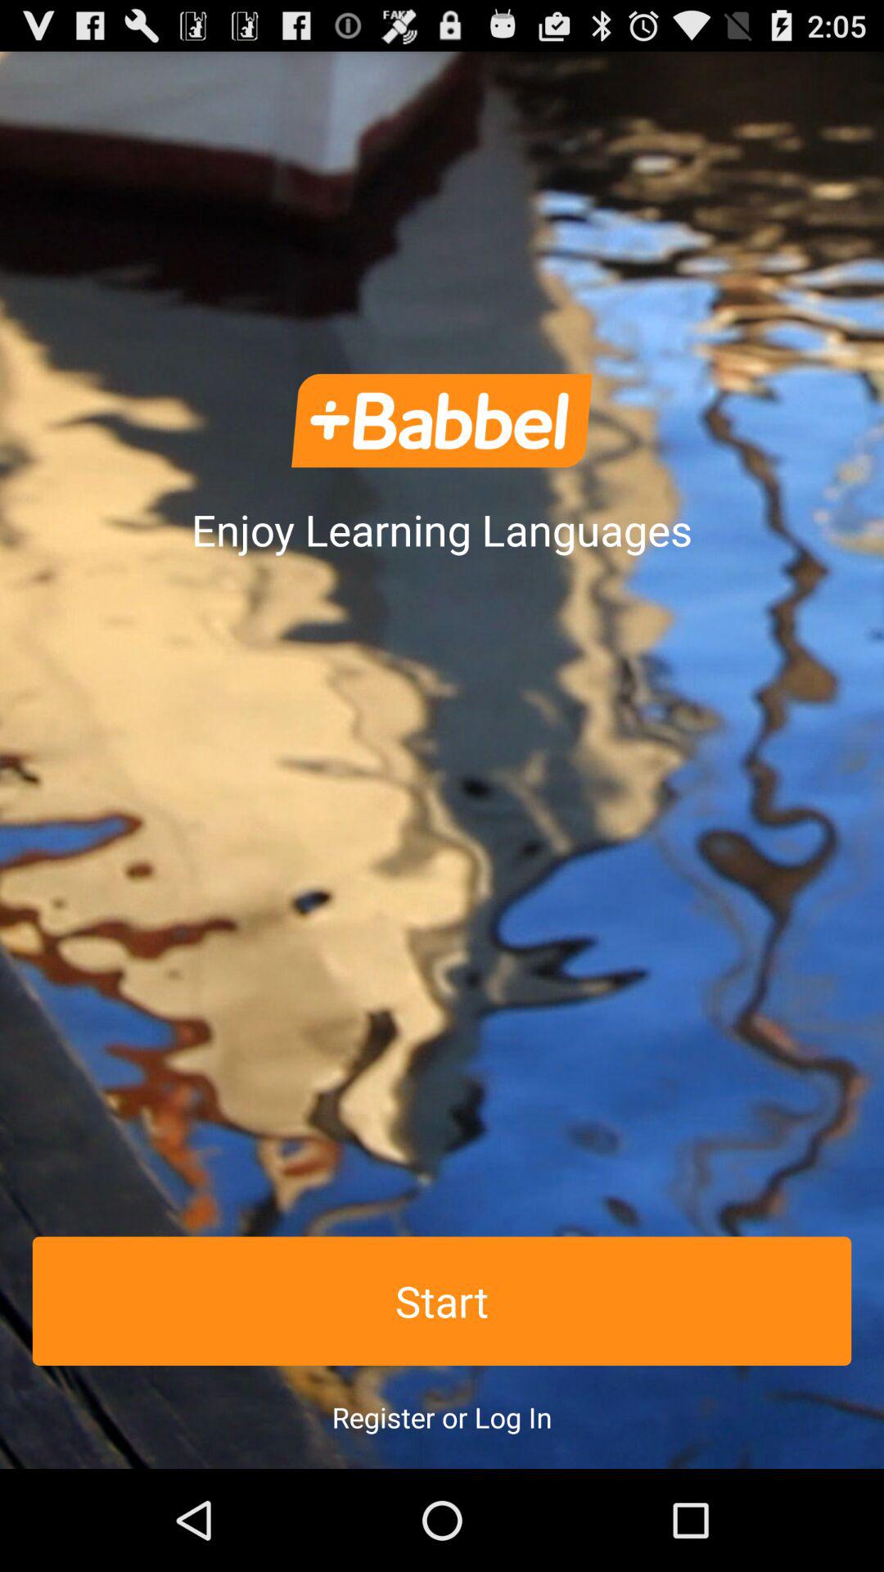  Describe the element at coordinates (442, 1416) in the screenshot. I see `swipe until the register or log item` at that location.